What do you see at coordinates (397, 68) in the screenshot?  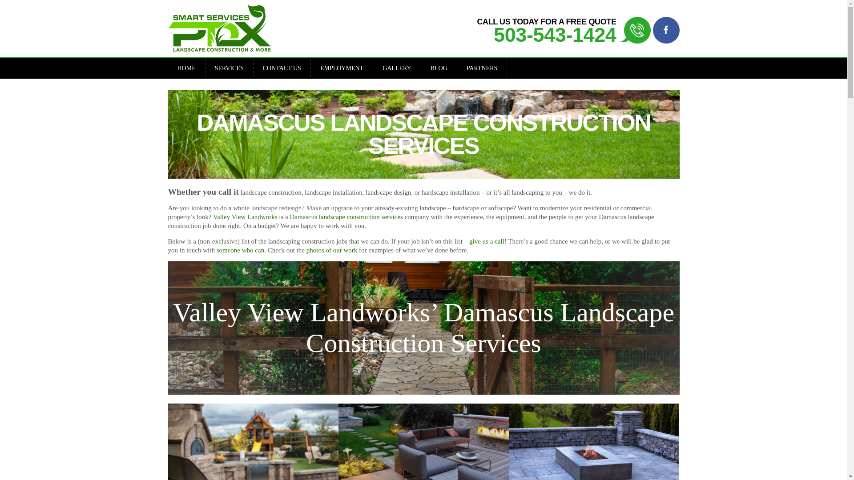 I see `GALLERY` at bounding box center [397, 68].